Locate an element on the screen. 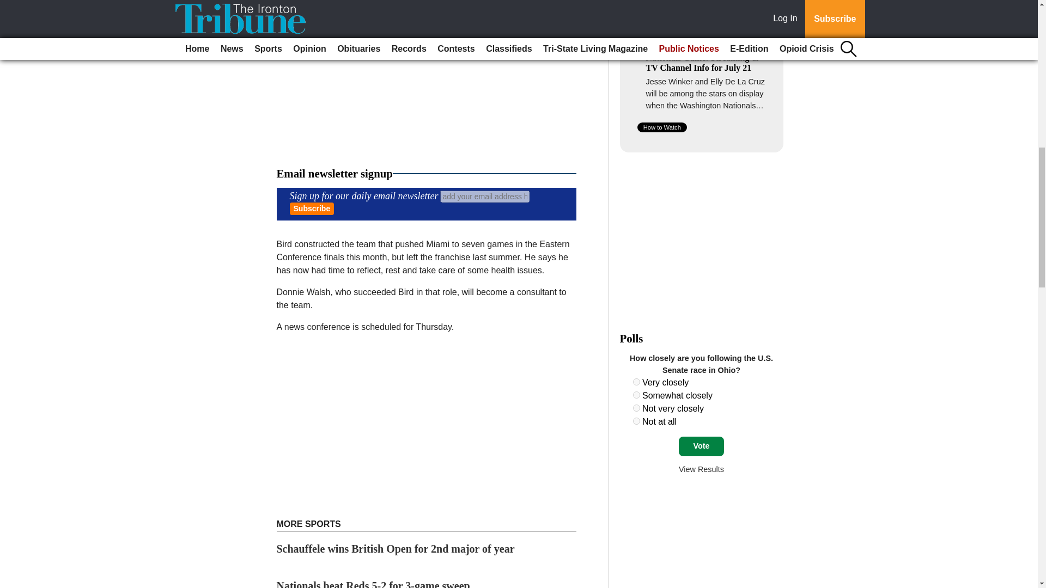  1434 is located at coordinates (636, 408).